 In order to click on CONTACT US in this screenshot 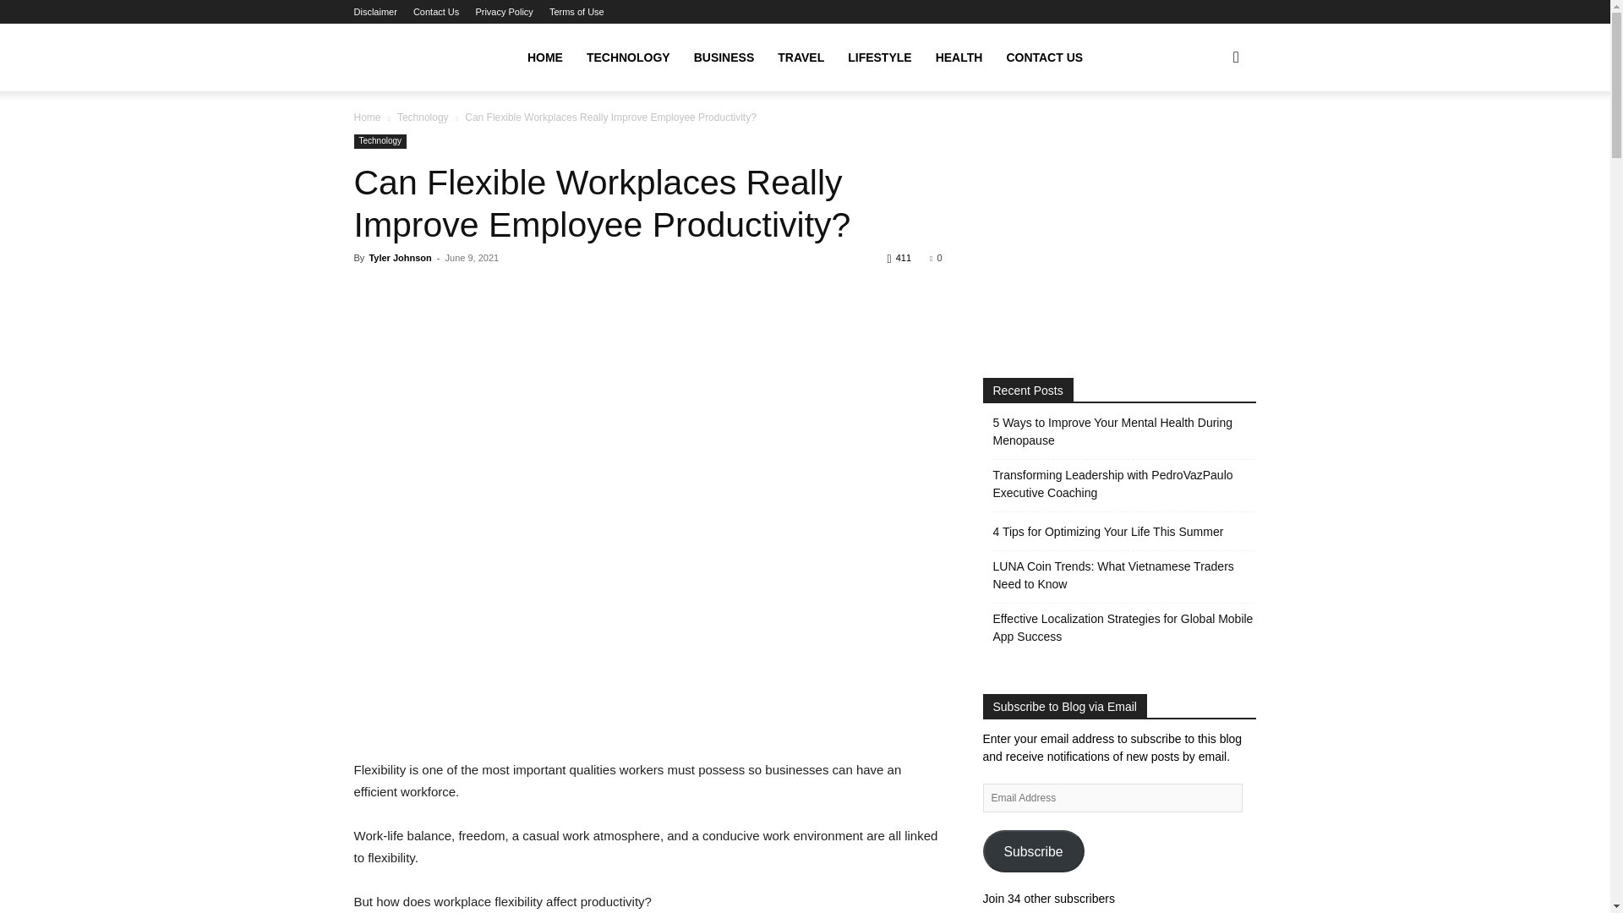, I will do `click(1043, 57)`.